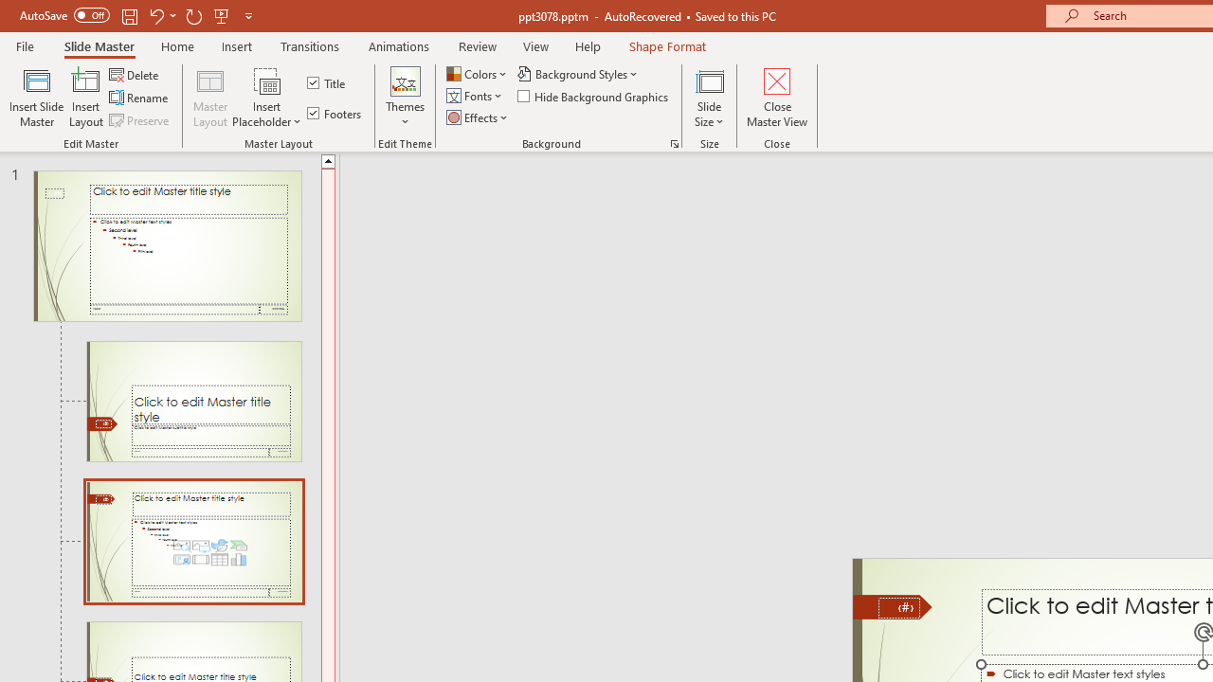 Image resolution: width=1213 pixels, height=682 pixels. Describe the element at coordinates (479, 117) in the screenshot. I see `Effects` at that location.